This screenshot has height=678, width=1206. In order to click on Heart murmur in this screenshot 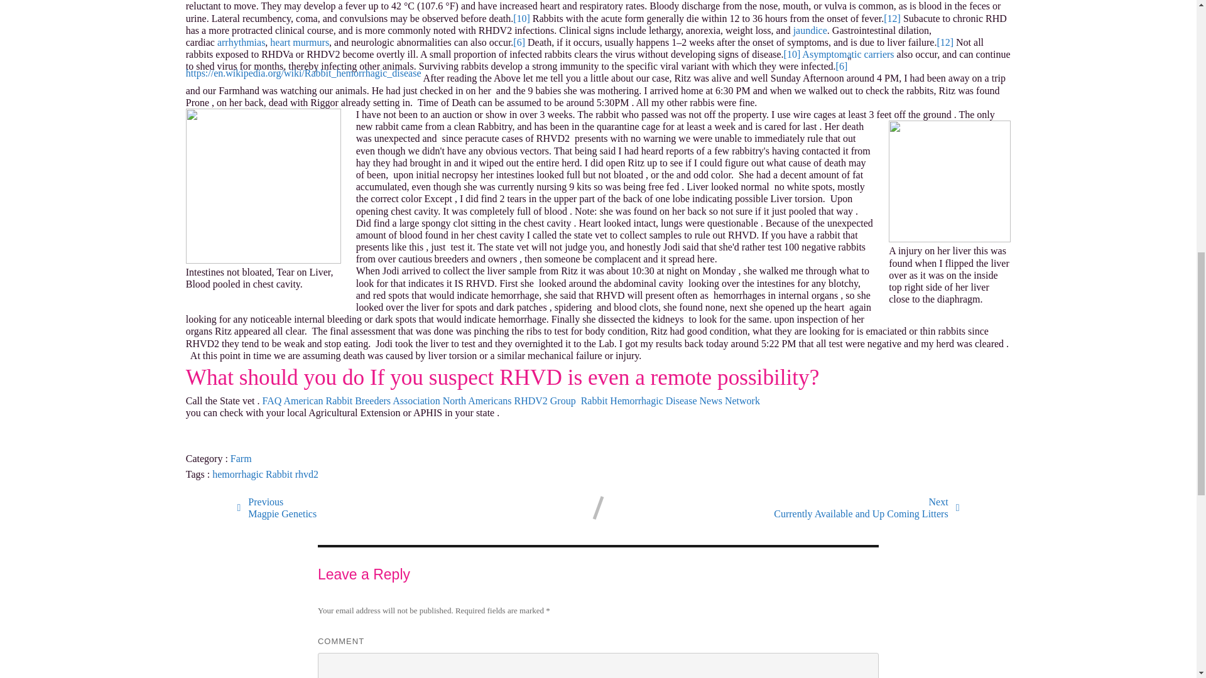, I will do `click(300, 42)`.